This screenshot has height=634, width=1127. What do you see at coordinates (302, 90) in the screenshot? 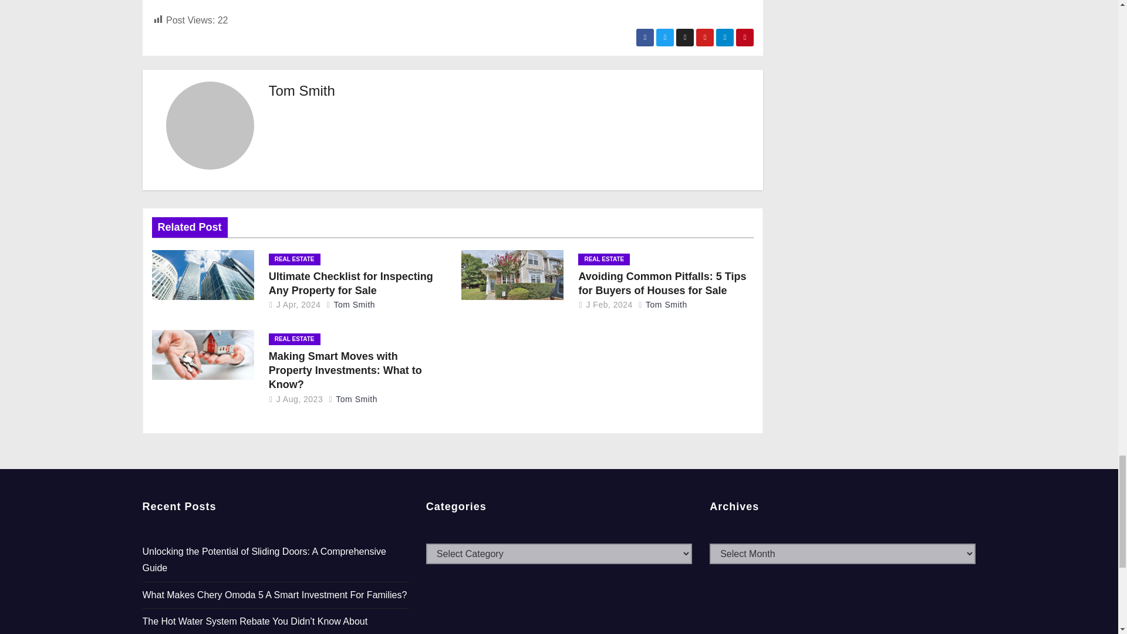
I see `Tom Smith` at bounding box center [302, 90].